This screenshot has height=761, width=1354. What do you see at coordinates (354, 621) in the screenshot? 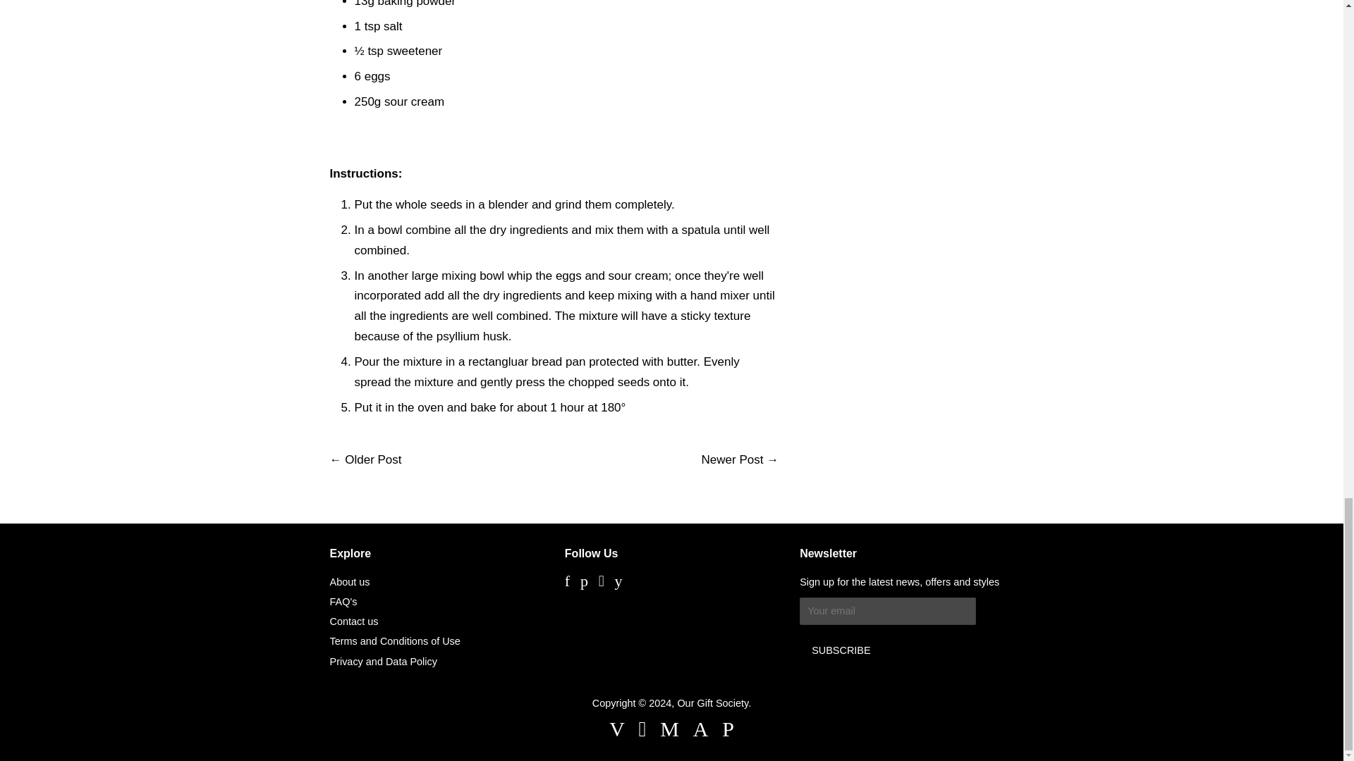
I see `Contact us` at bounding box center [354, 621].